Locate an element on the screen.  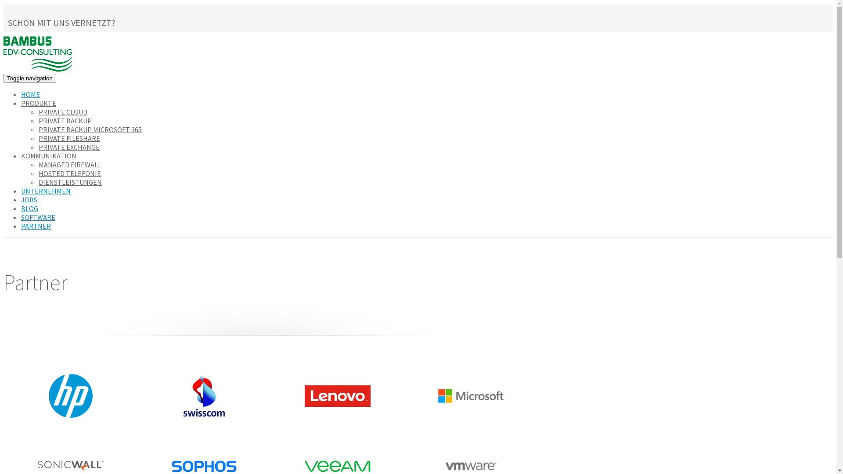
KOMMUNIKATION is located at coordinates (49, 156).